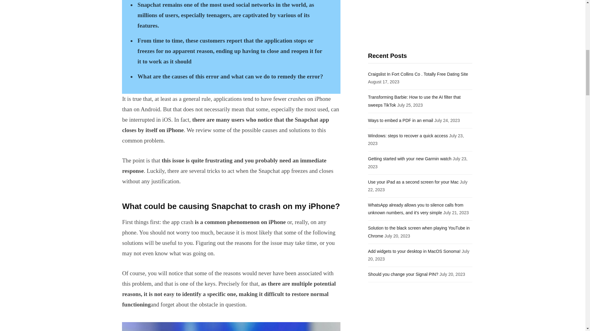  What do you see at coordinates (401, 120) in the screenshot?
I see `Ways to embed a PDF in an email` at bounding box center [401, 120].